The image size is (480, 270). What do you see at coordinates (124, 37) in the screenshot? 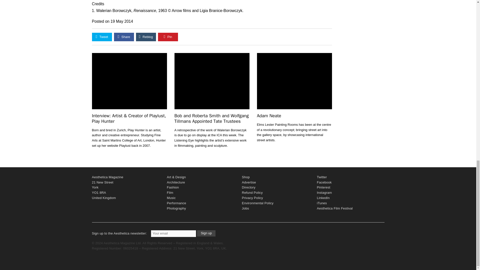
I see `Share` at bounding box center [124, 37].